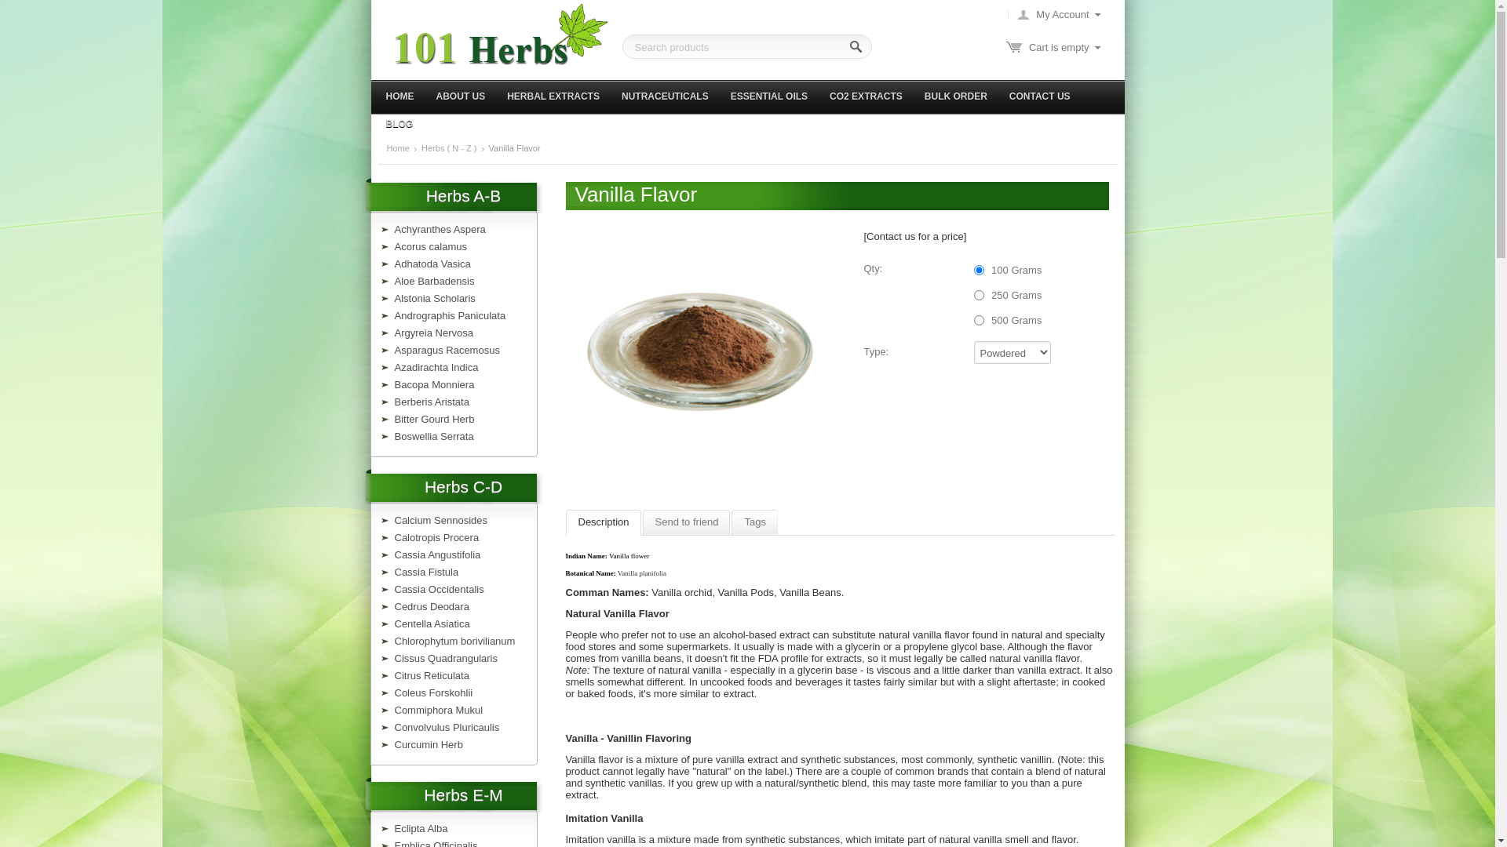 The height and width of the screenshot is (847, 1507). What do you see at coordinates (755, 522) in the screenshot?
I see `Tags` at bounding box center [755, 522].